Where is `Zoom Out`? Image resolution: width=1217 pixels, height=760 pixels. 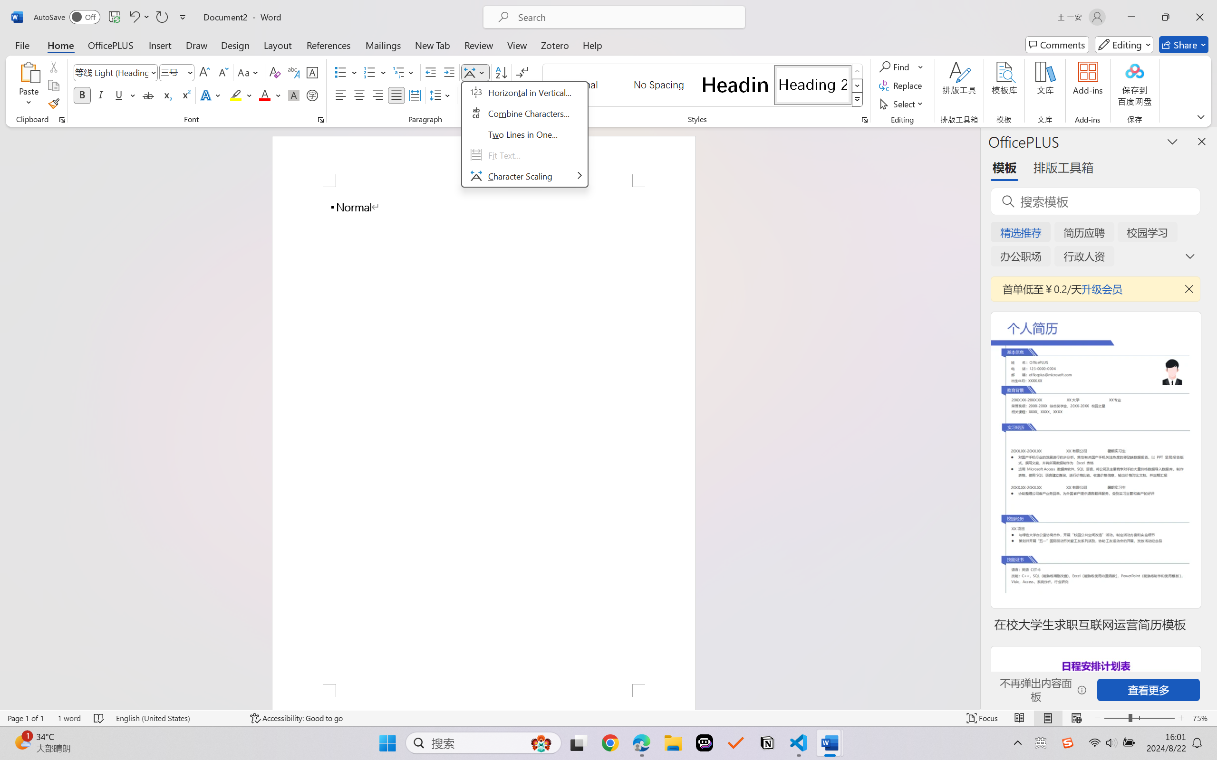
Zoom Out is located at coordinates (1116, 718).